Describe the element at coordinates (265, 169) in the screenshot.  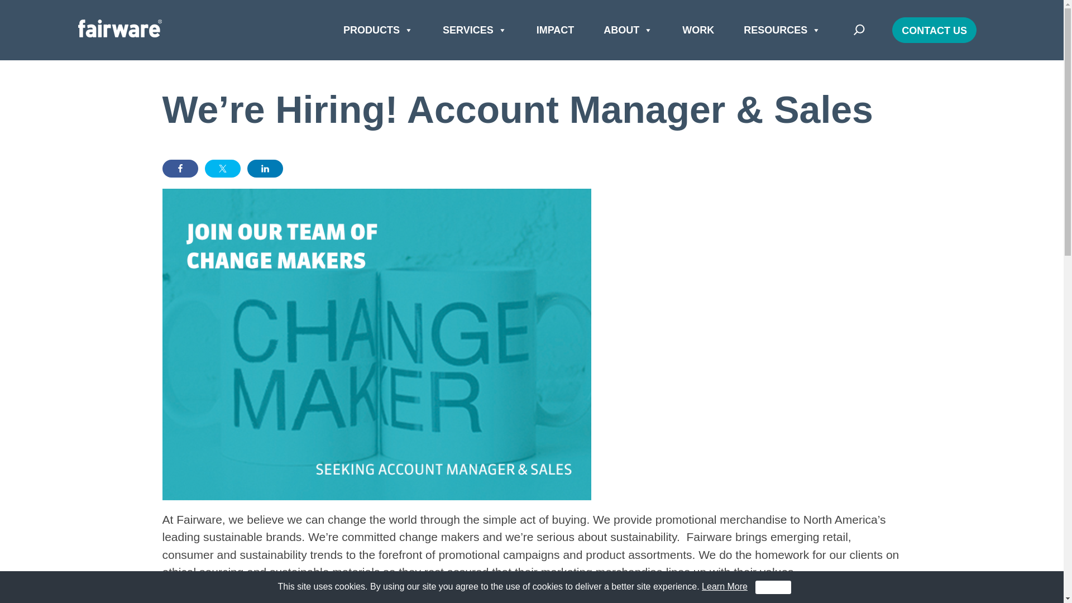
I see `Share on LinkedIn` at that location.